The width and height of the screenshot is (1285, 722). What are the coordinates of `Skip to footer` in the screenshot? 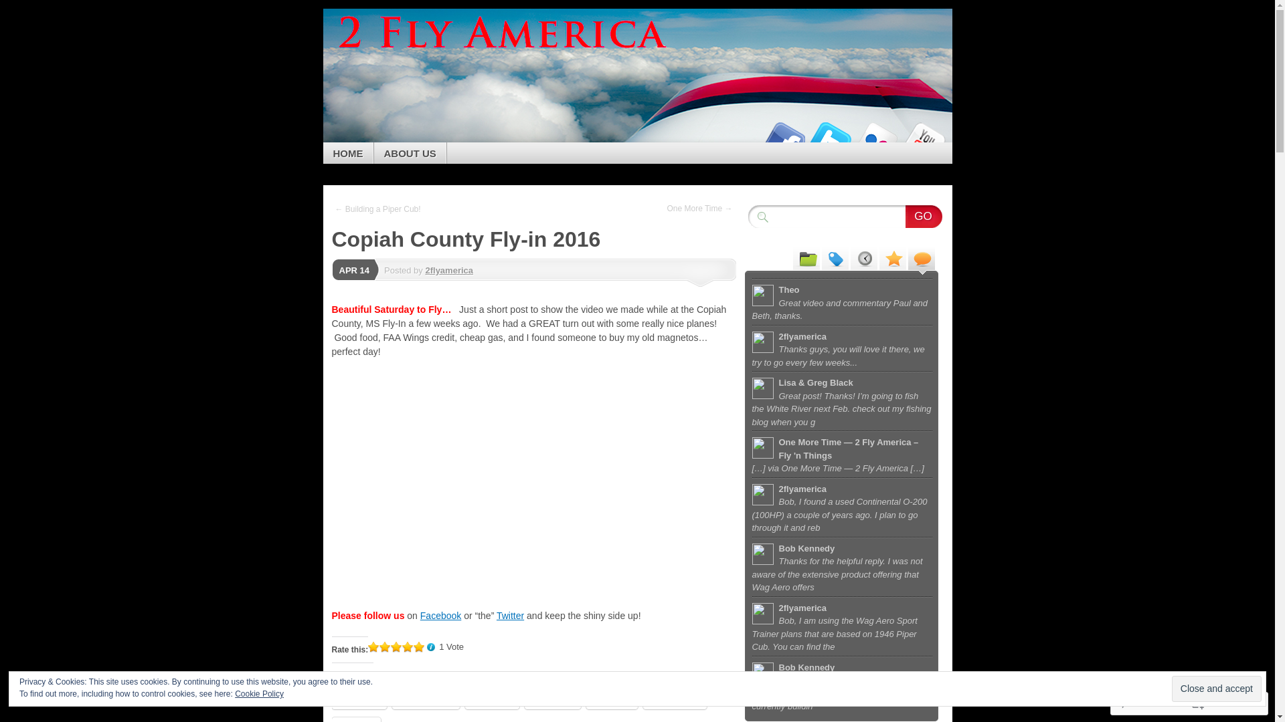 It's located at (371, 71).